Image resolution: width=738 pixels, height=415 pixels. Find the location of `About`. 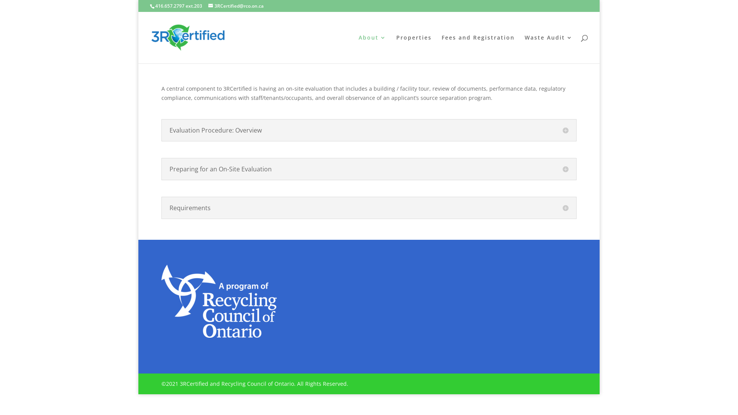

About is located at coordinates (372, 49).